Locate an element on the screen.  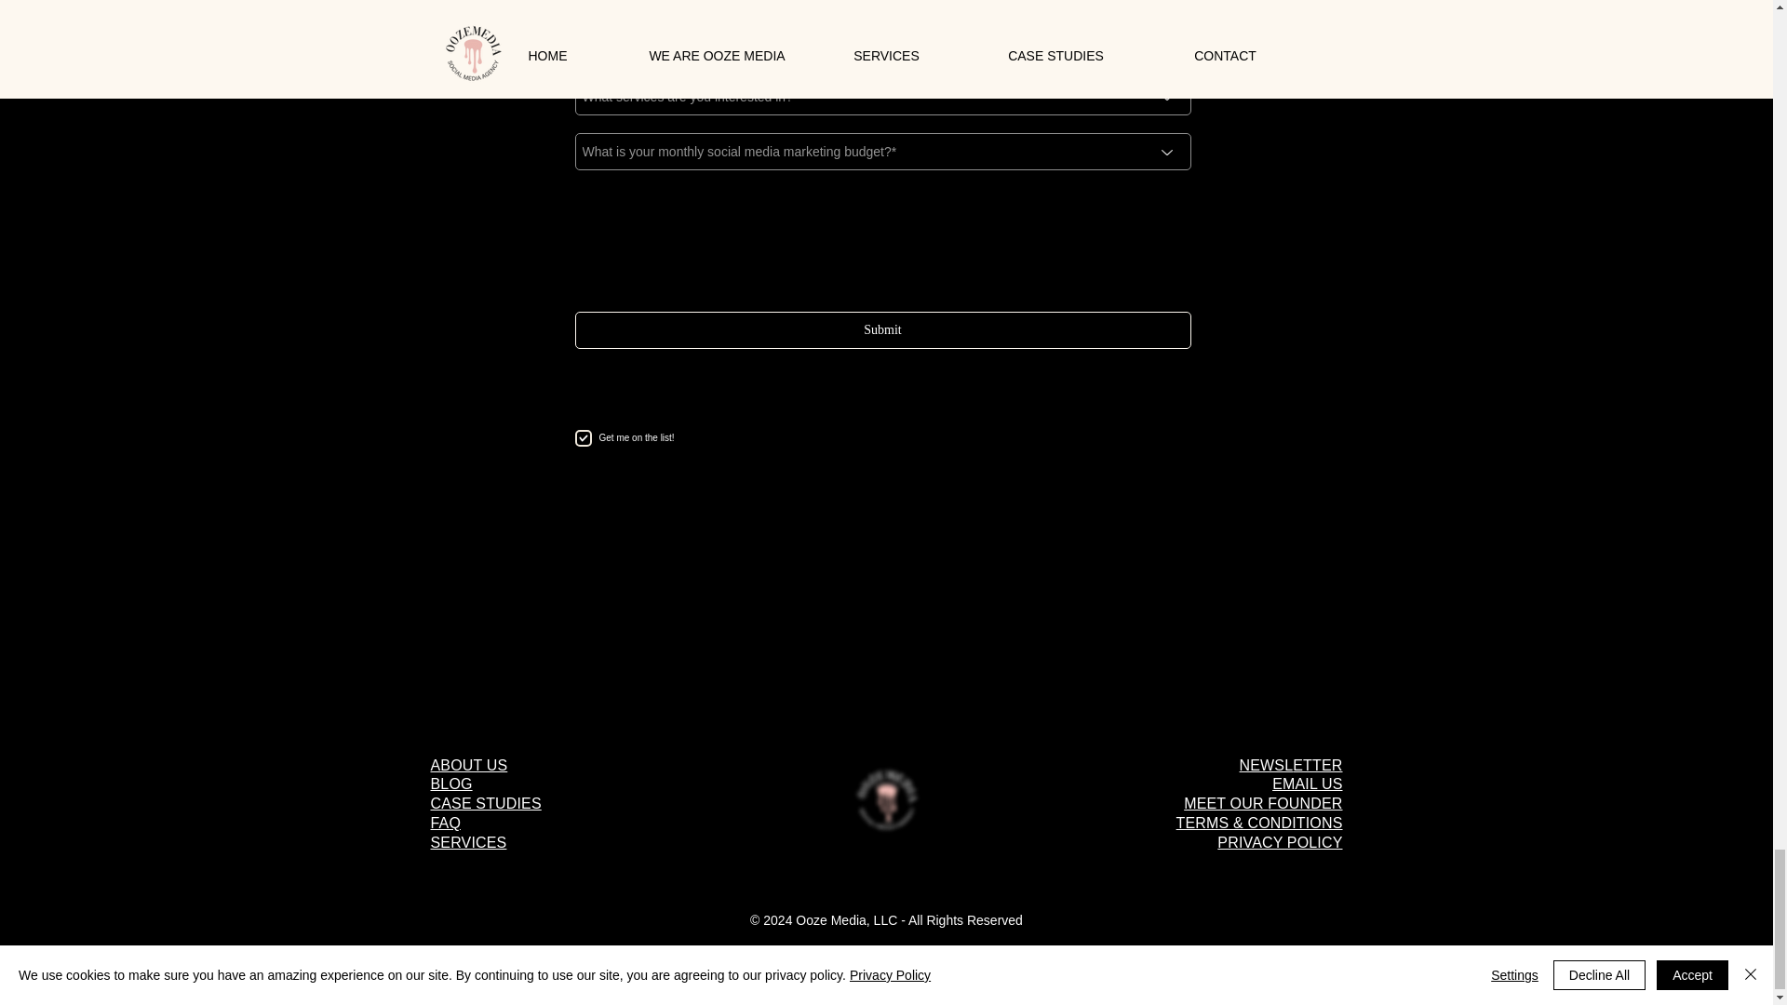
ABOUT US is located at coordinates (469, 765).